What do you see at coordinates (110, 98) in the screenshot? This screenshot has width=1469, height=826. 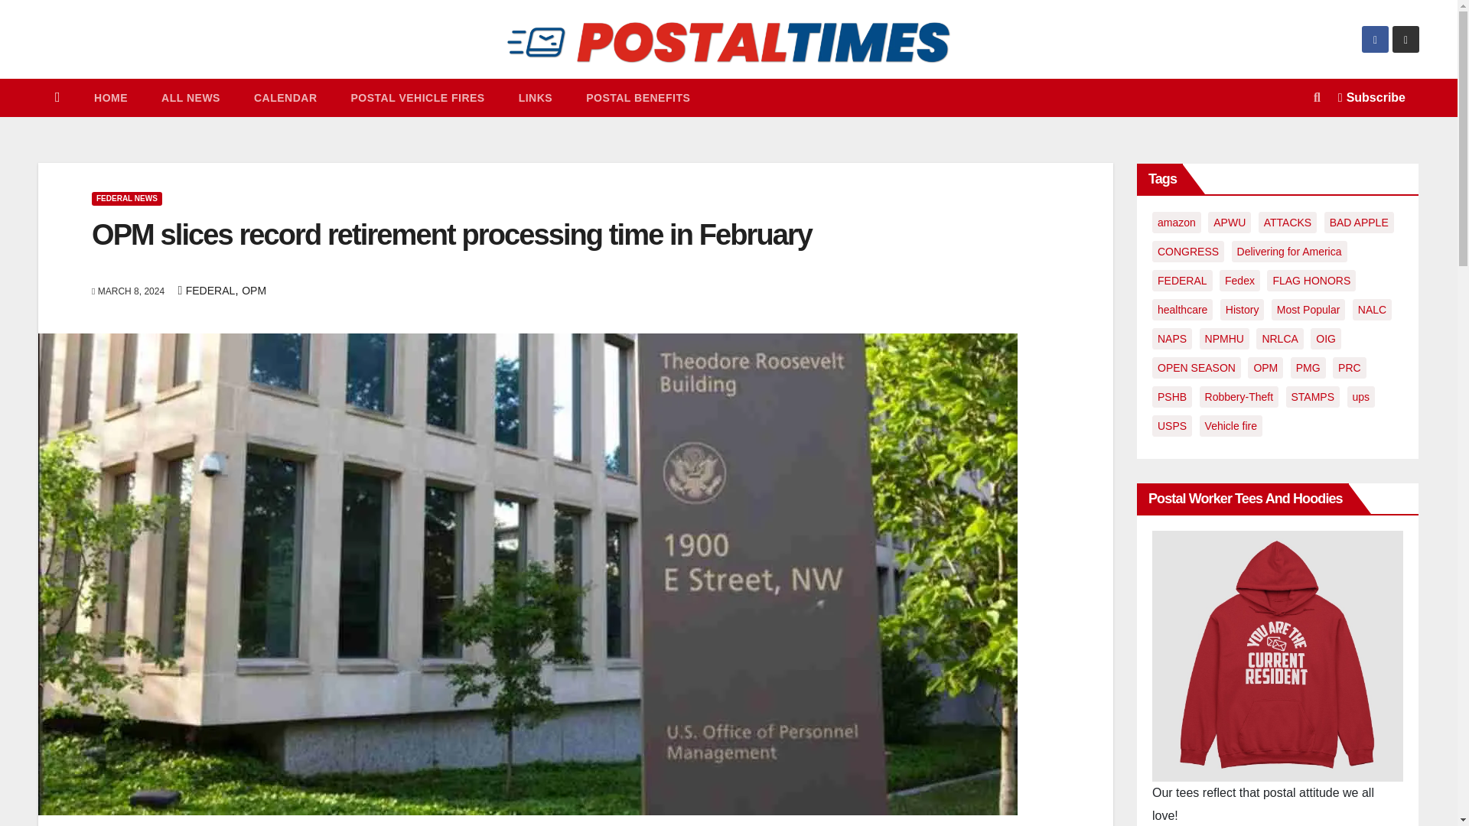 I see `HOME` at bounding box center [110, 98].